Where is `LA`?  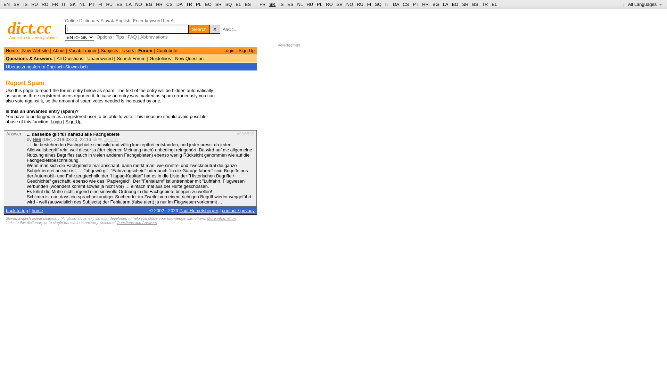 LA is located at coordinates (129, 4).